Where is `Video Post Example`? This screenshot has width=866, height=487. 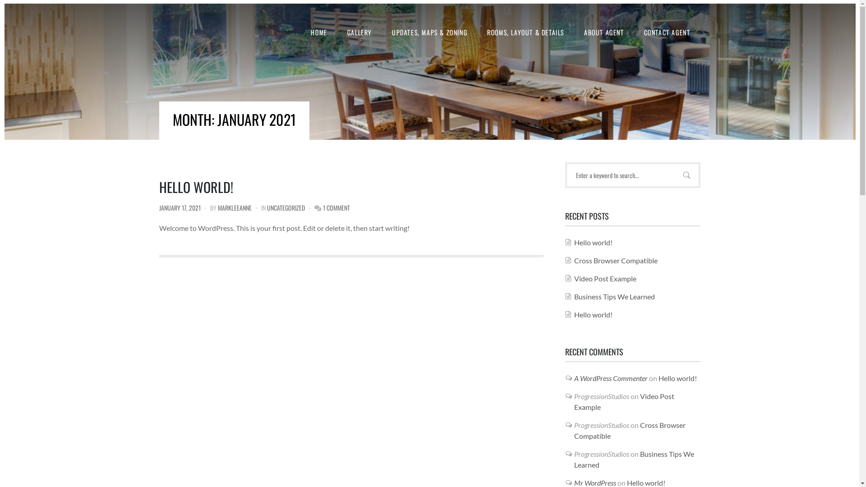 Video Post Example is located at coordinates (605, 279).